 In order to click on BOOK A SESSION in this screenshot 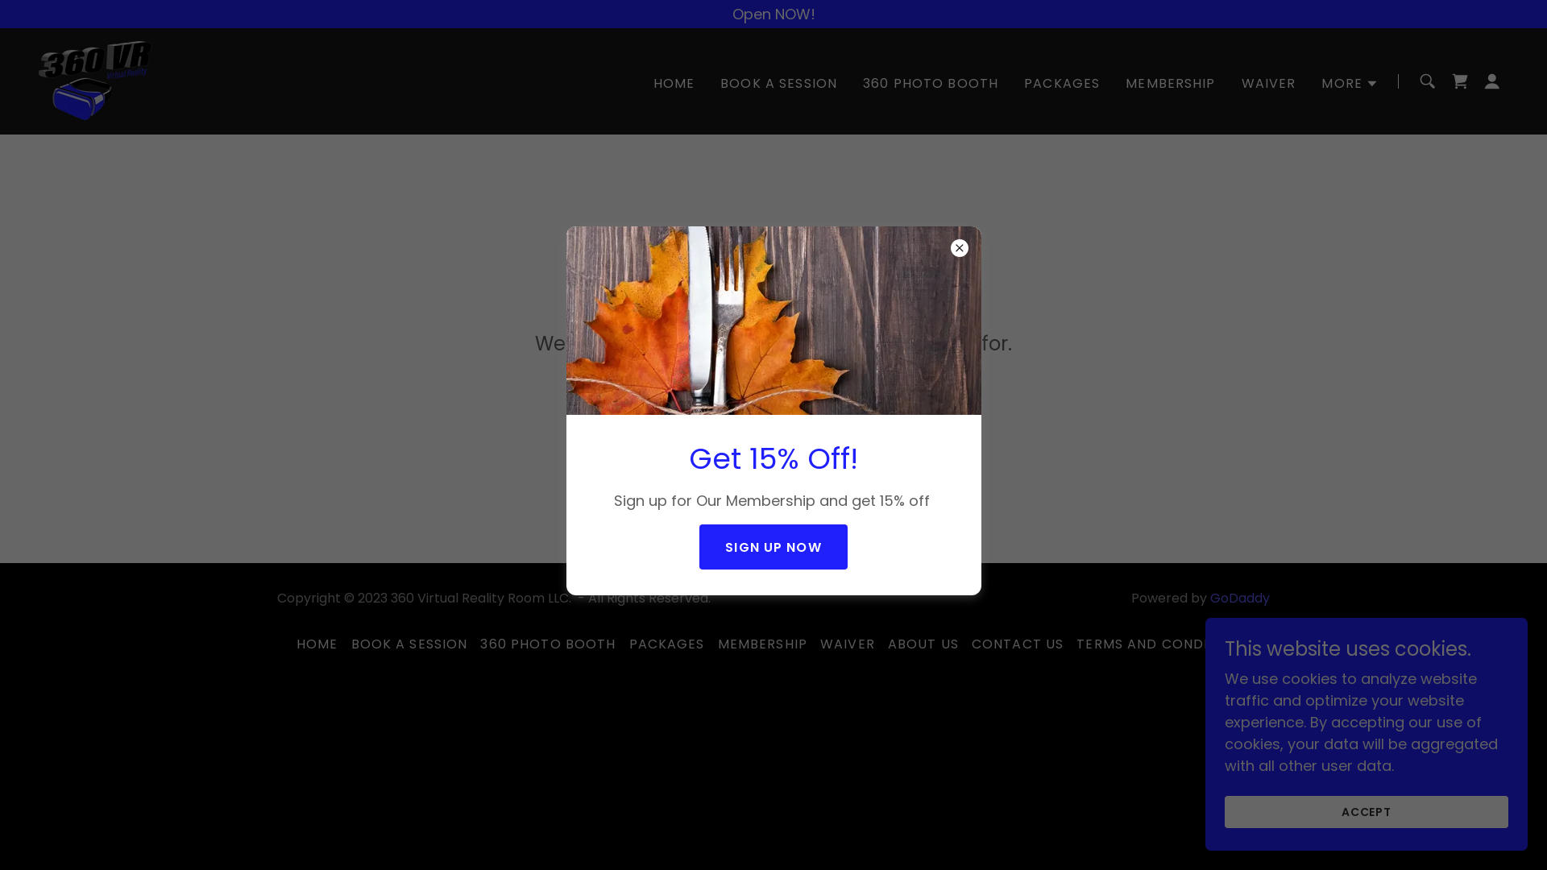, I will do `click(409, 644)`.